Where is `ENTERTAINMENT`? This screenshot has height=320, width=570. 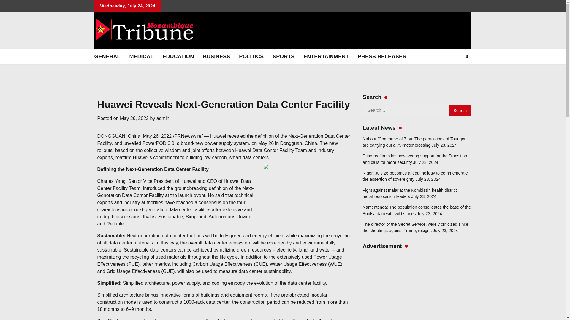
ENTERTAINMENT is located at coordinates (326, 57).